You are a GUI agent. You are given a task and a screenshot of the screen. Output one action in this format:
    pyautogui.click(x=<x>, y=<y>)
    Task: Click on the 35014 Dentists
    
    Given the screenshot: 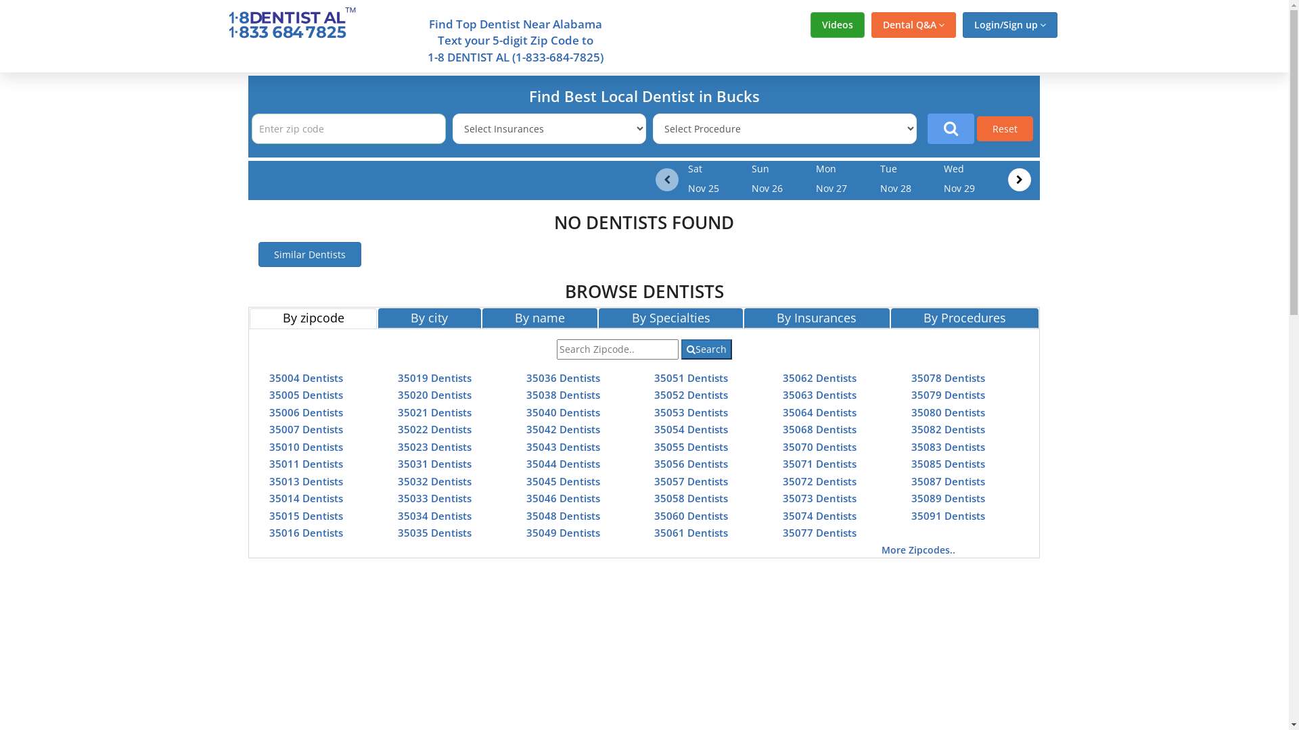 What is the action you would take?
    pyautogui.click(x=306, y=498)
    